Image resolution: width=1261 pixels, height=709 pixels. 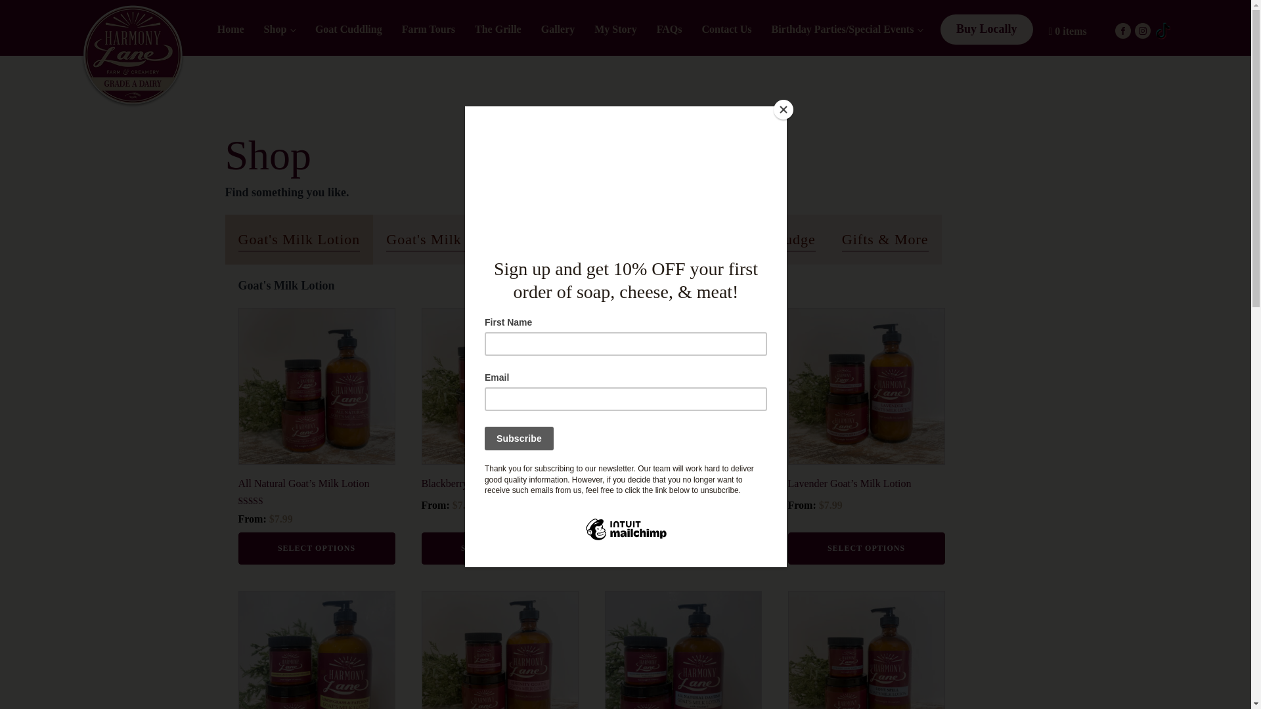 What do you see at coordinates (558, 29) in the screenshot?
I see `Gallery` at bounding box center [558, 29].